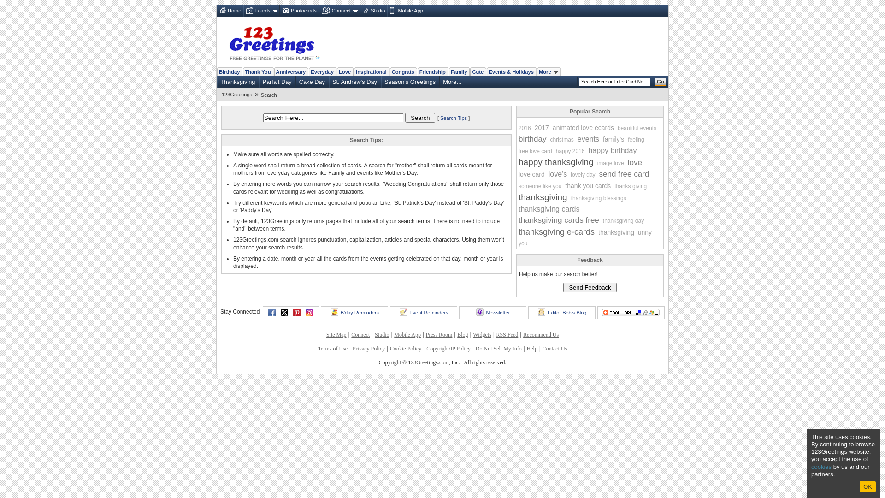  Describe the element at coordinates (452, 82) in the screenshot. I see `More...` at that location.